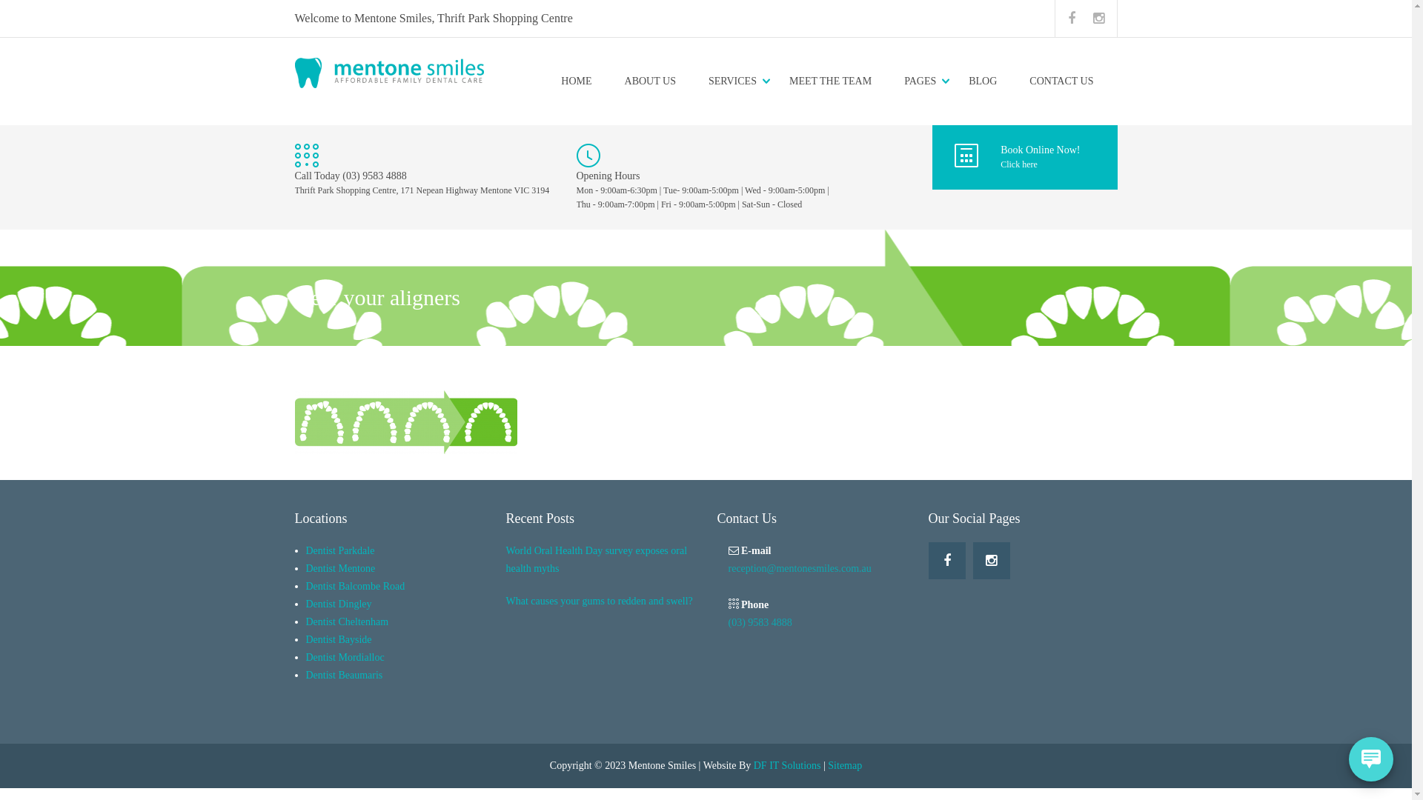  I want to click on MENTONE SMILES, so click(334, 256).